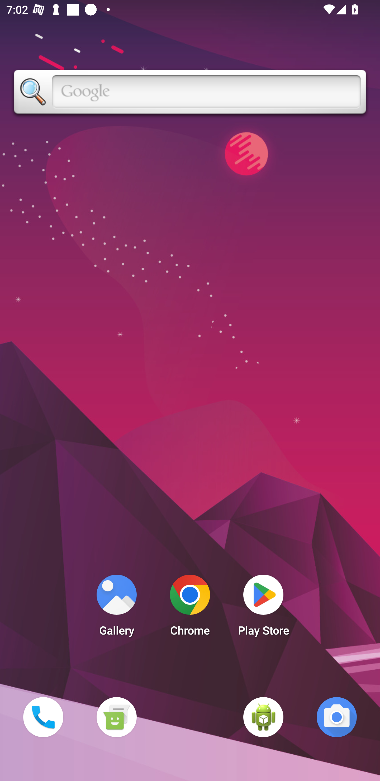 The height and width of the screenshot is (781, 380). Describe the element at coordinates (116, 608) in the screenshot. I see `Gallery` at that location.